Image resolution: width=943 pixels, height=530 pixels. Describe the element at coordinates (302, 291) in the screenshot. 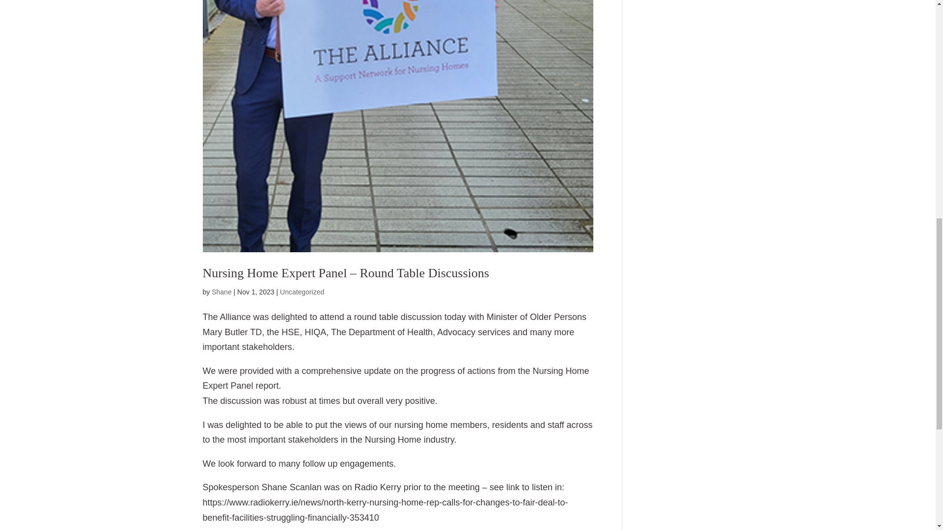

I see `Uncategorized` at that location.